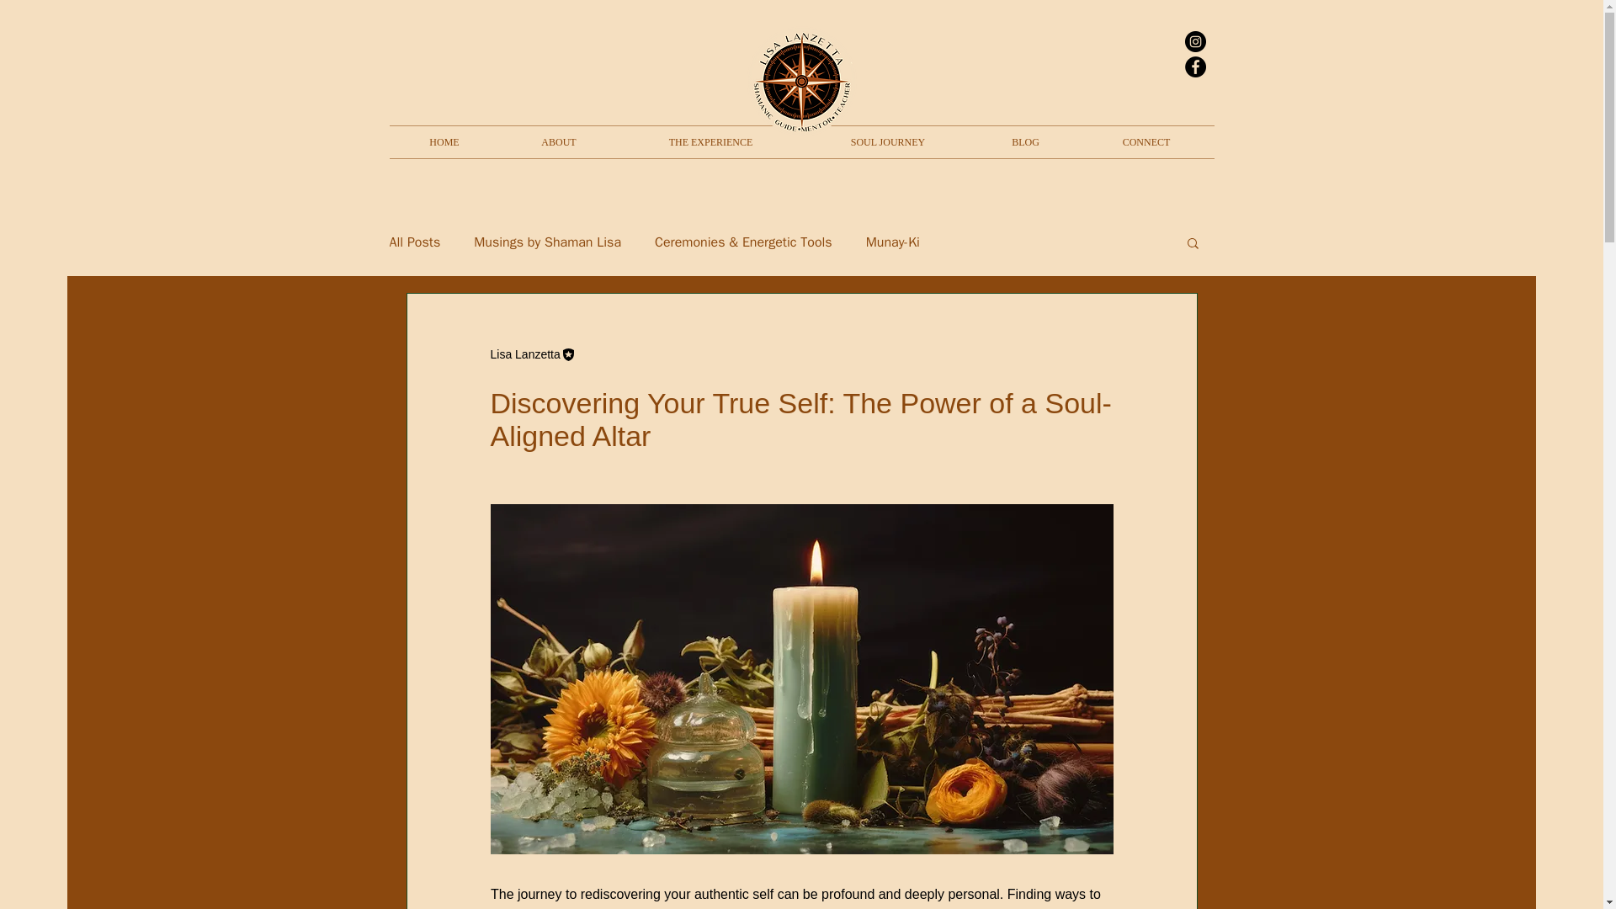  I want to click on THE EXPERIENCE, so click(710, 141).